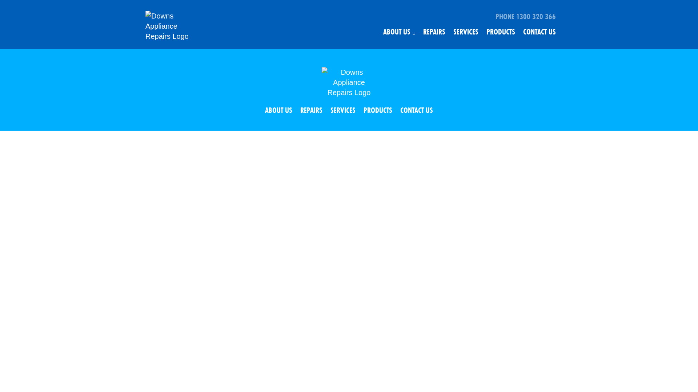 This screenshot has width=698, height=392. Describe the element at coordinates (434, 32) in the screenshot. I see `REPAIRS` at that location.